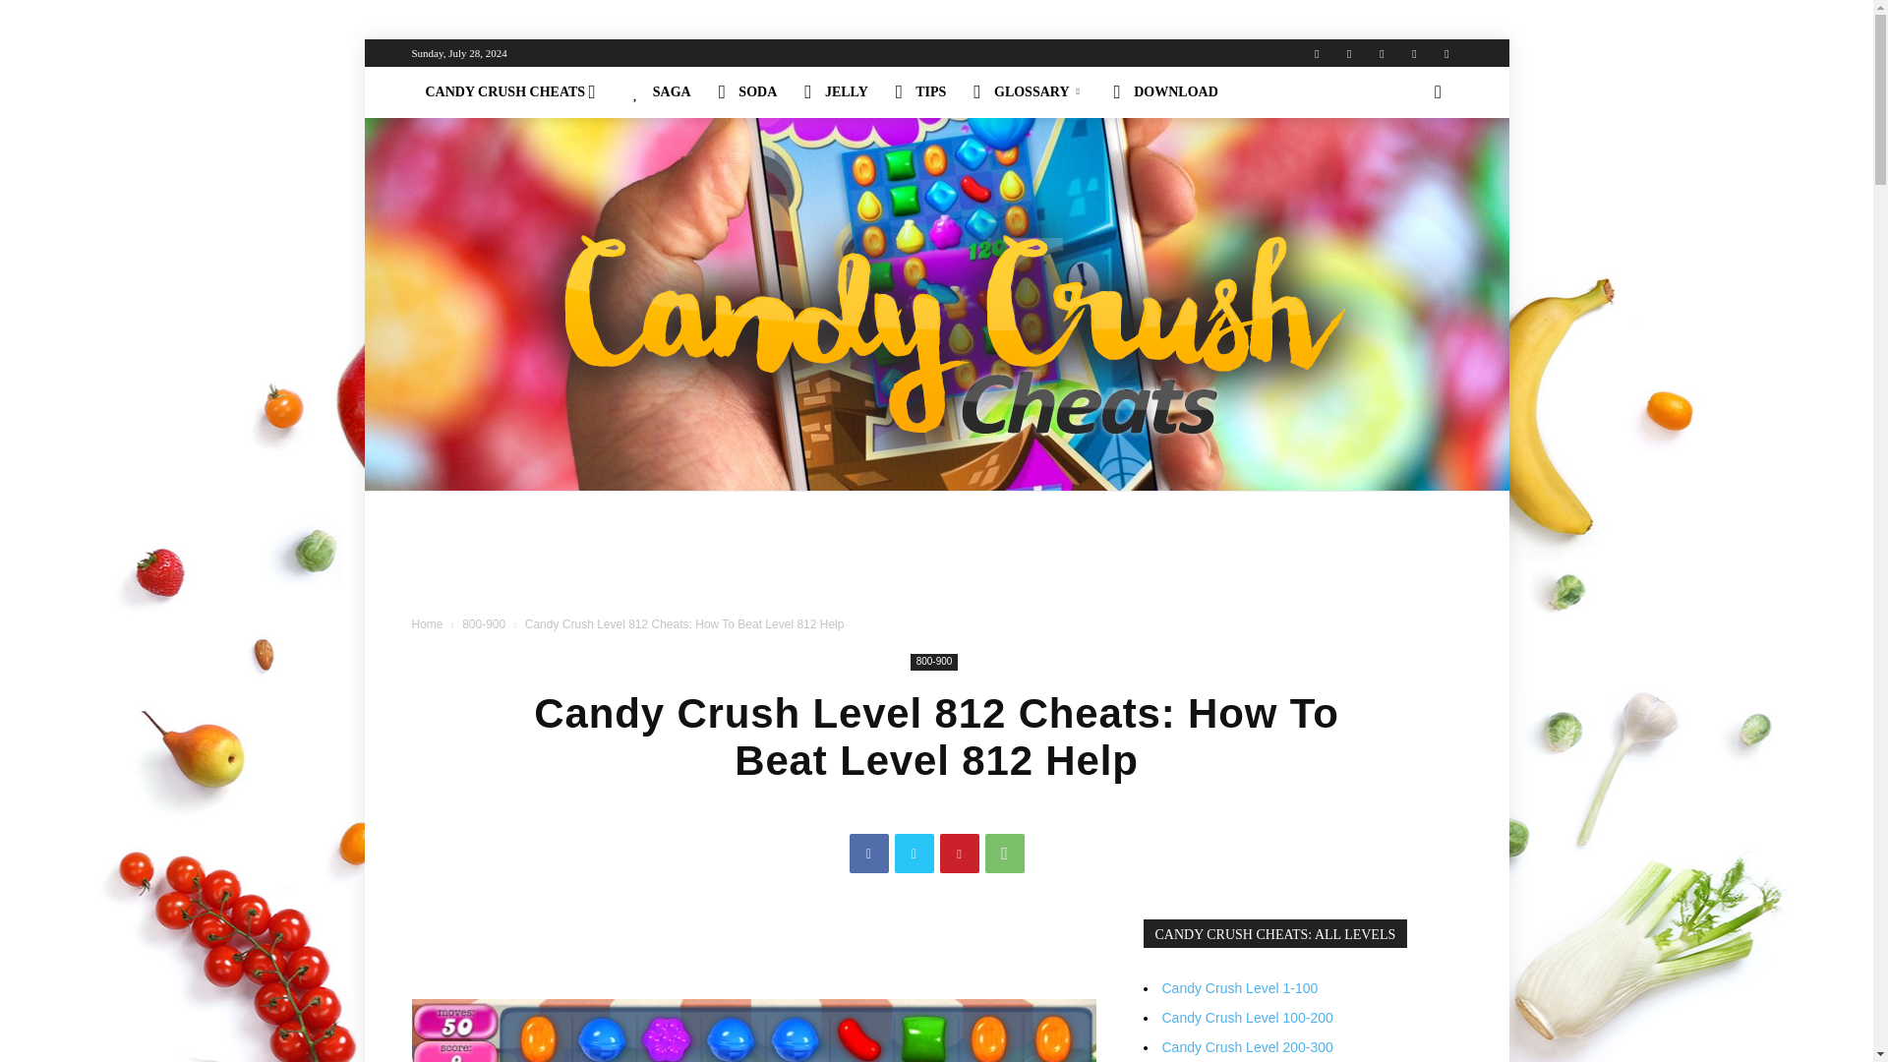  What do you see at coordinates (1349, 53) in the screenshot?
I see `Facebook` at bounding box center [1349, 53].